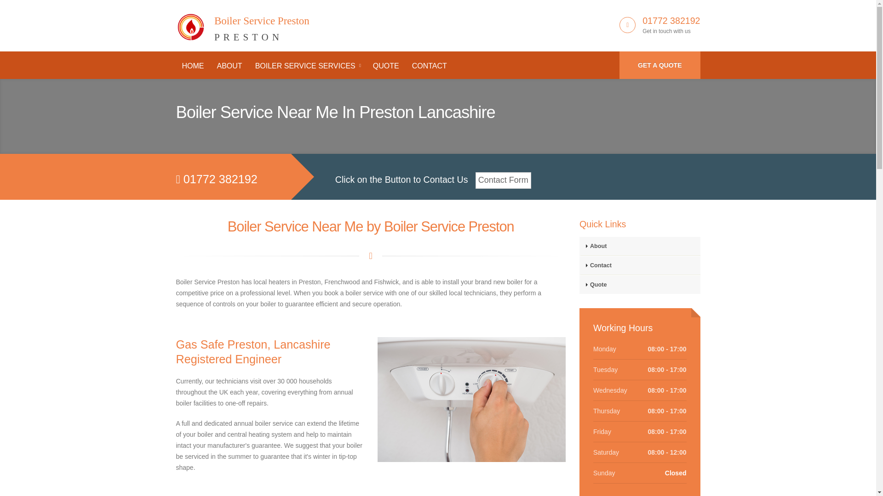 Image resolution: width=883 pixels, height=496 pixels. Describe the element at coordinates (671, 20) in the screenshot. I see `01772 382192` at that location.